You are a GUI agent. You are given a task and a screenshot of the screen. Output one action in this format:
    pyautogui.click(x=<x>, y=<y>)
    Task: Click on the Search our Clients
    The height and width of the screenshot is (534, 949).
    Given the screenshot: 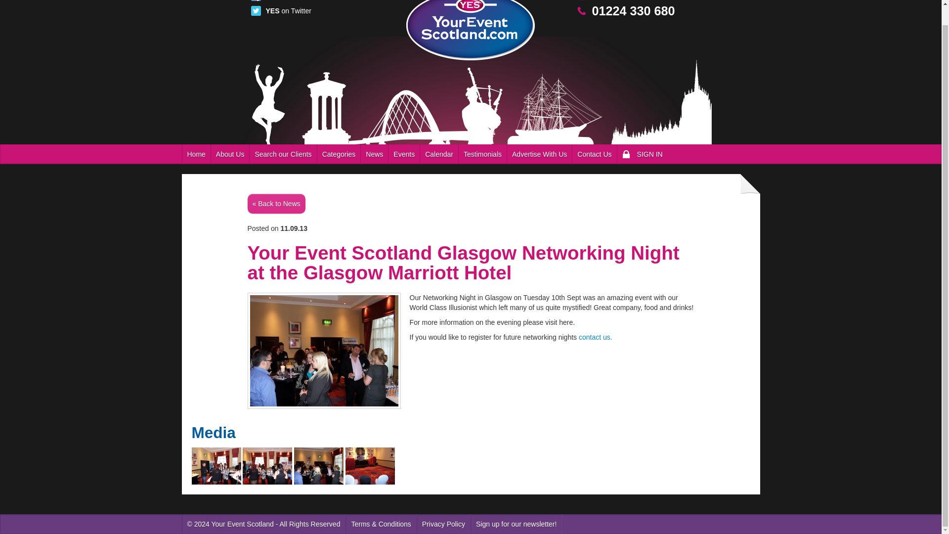 What is the action you would take?
    pyautogui.click(x=283, y=154)
    